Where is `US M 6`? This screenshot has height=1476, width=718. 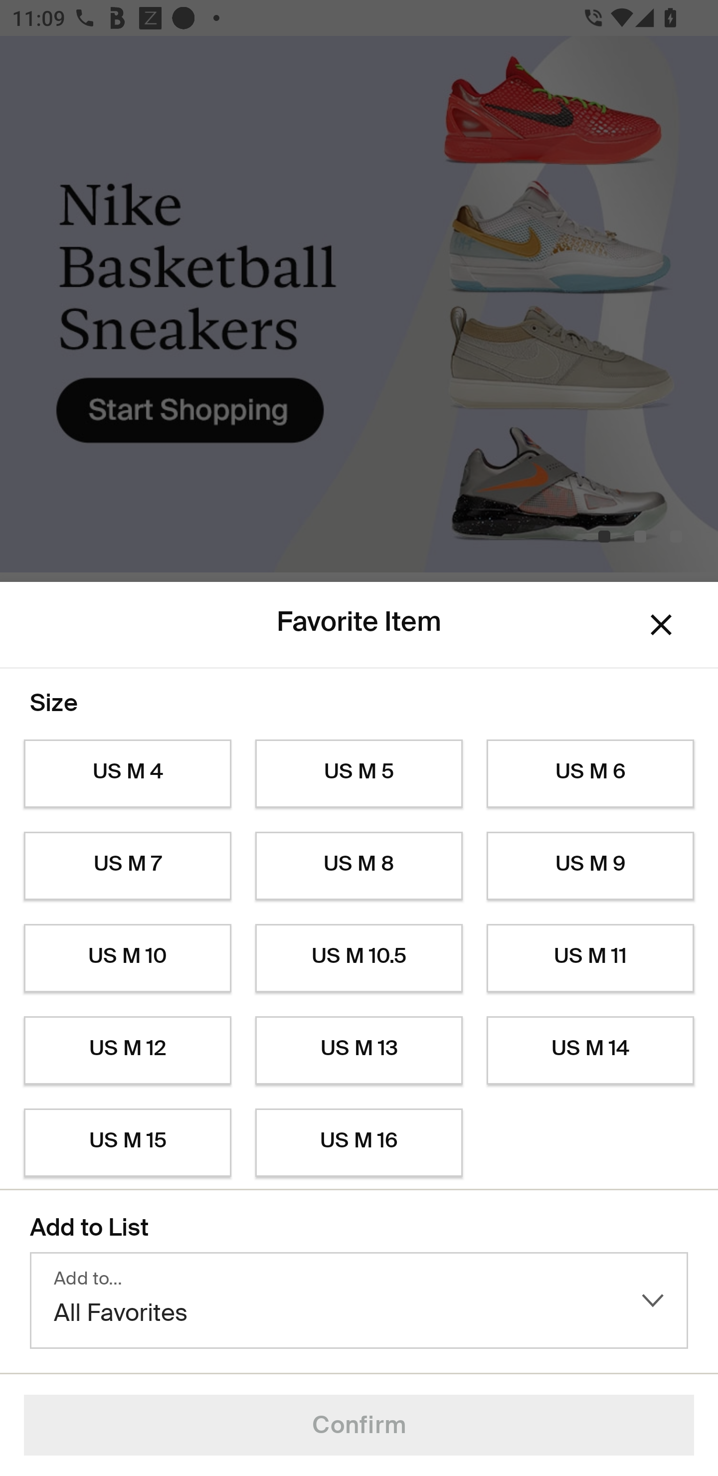
US M 6 is located at coordinates (590, 774).